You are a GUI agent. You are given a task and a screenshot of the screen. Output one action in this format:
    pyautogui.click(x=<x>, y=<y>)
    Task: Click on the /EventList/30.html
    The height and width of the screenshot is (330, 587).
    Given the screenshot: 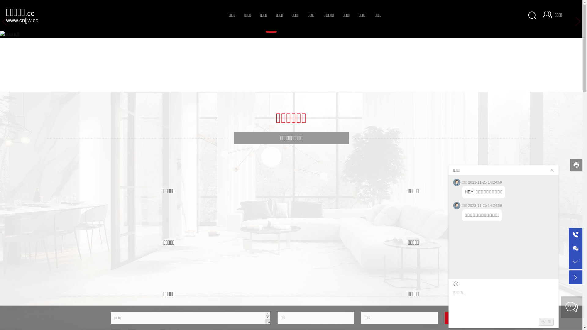 What is the action you would take?
    pyautogui.click(x=413, y=170)
    